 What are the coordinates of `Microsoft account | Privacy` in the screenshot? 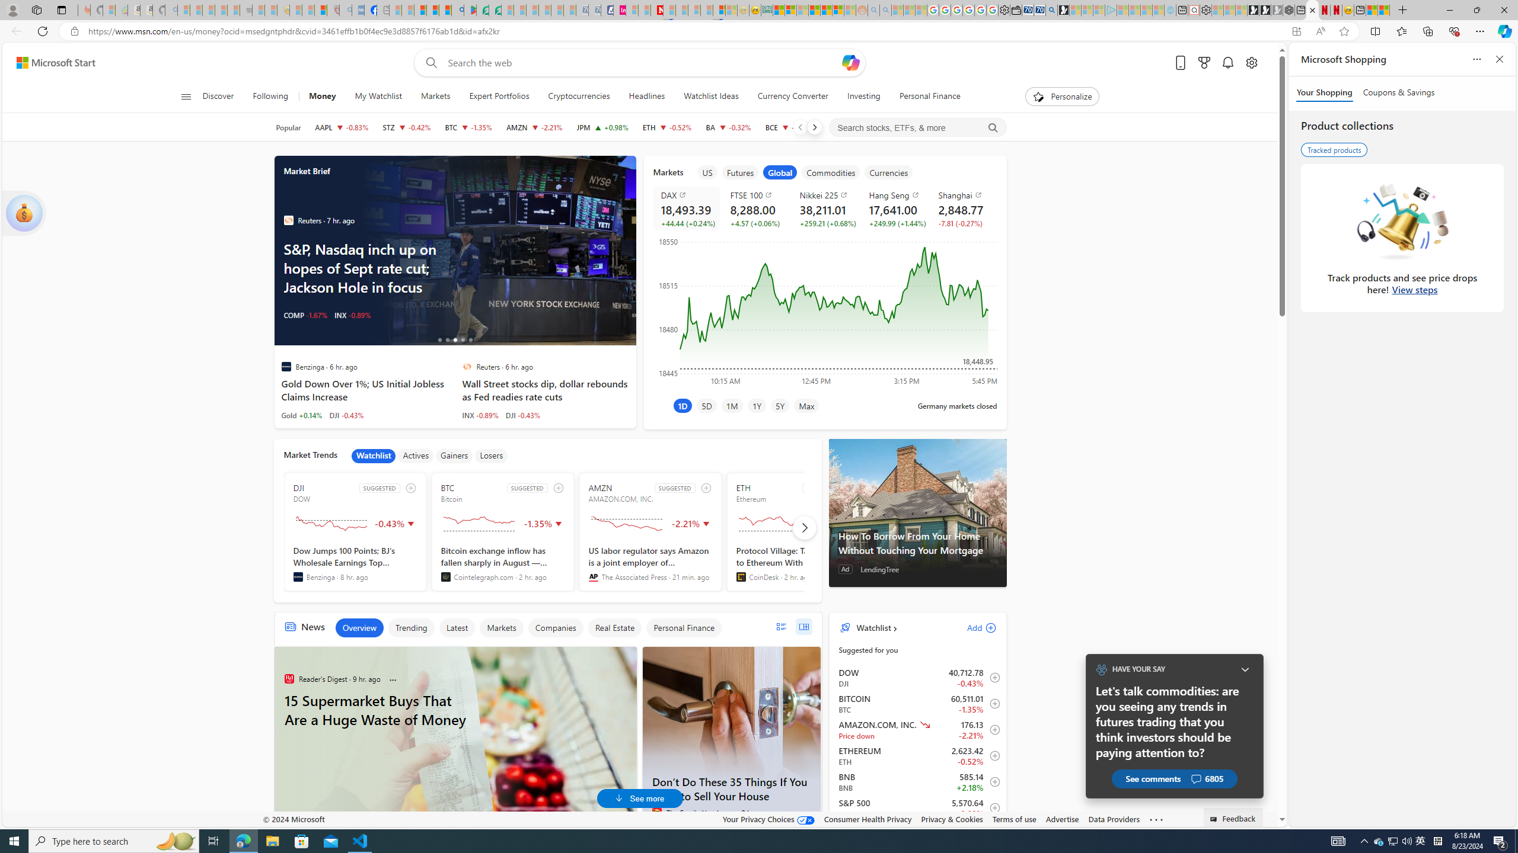 It's located at (790, 10).